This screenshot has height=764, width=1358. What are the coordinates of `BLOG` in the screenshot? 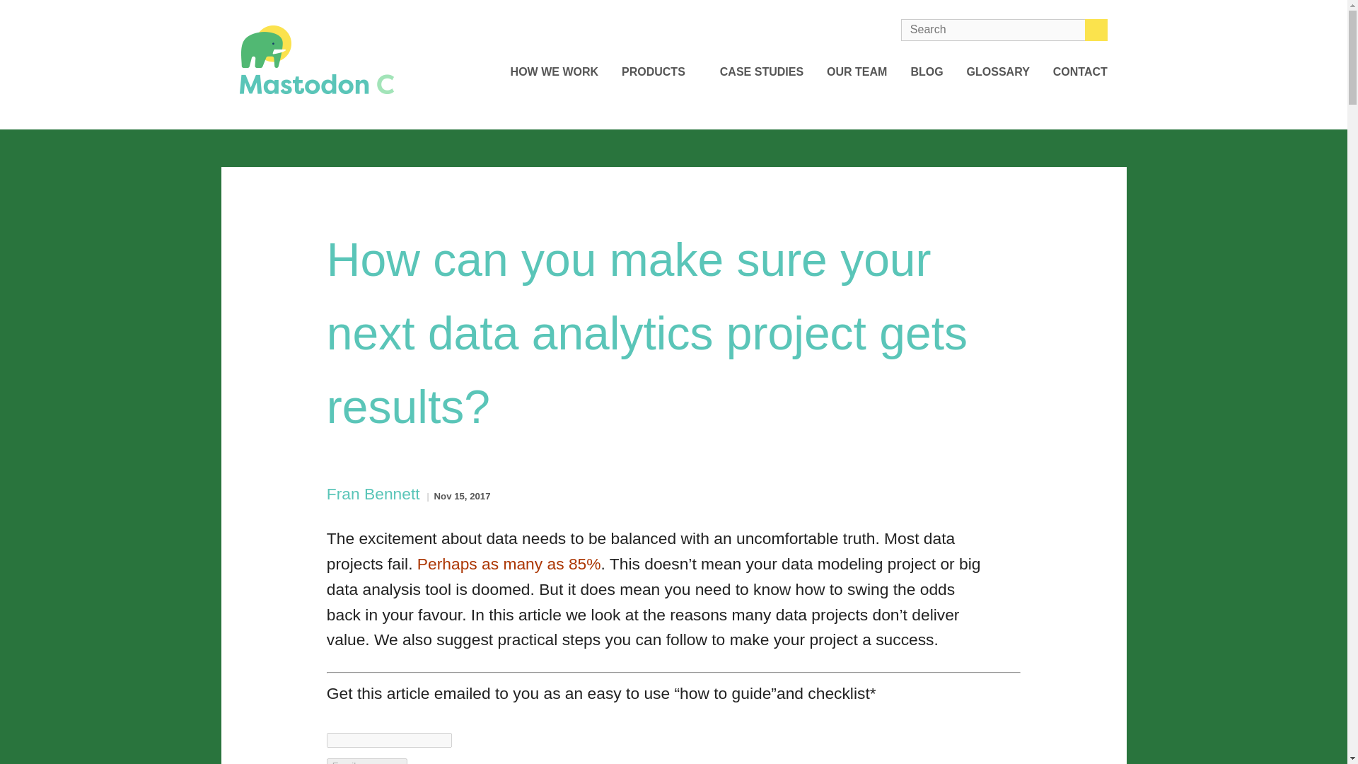 It's located at (926, 71).